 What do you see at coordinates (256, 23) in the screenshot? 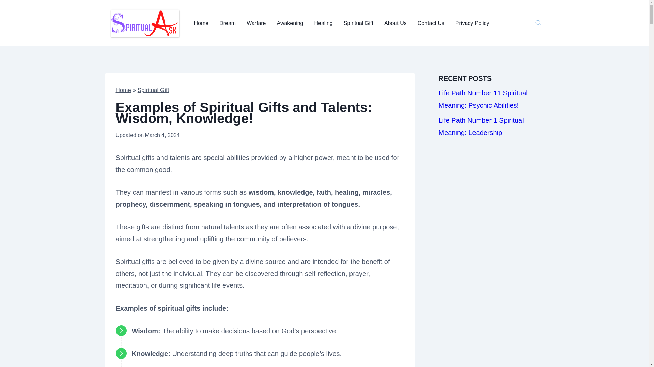
I see `Warfare` at bounding box center [256, 23].